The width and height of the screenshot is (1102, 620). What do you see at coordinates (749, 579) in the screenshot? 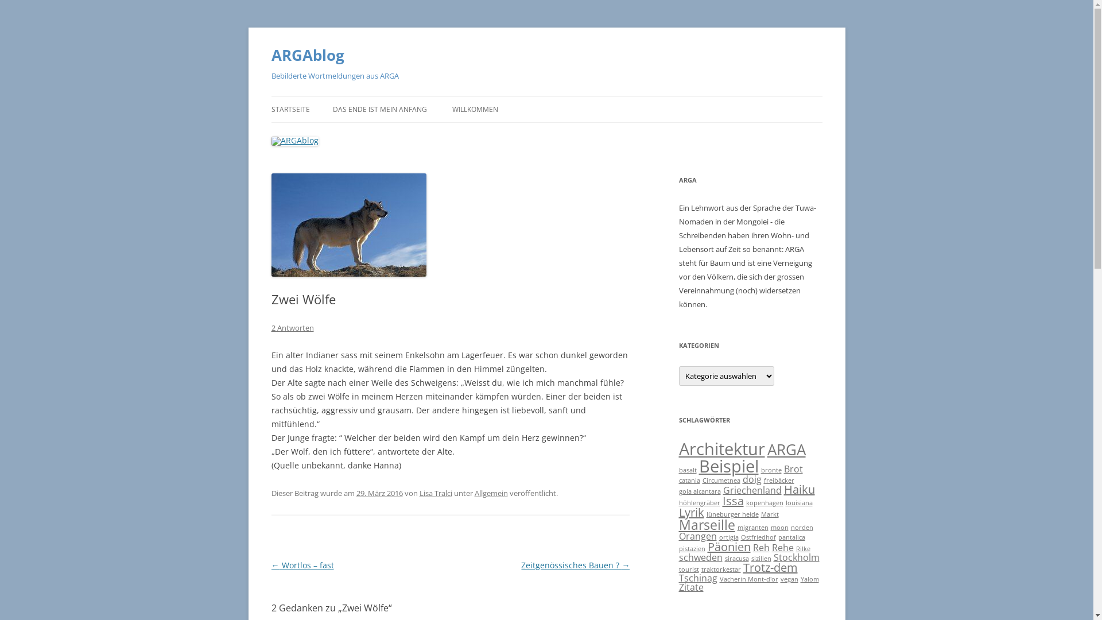
I see `Vacherin Mont-d'or` at bounding box center [749, 579].